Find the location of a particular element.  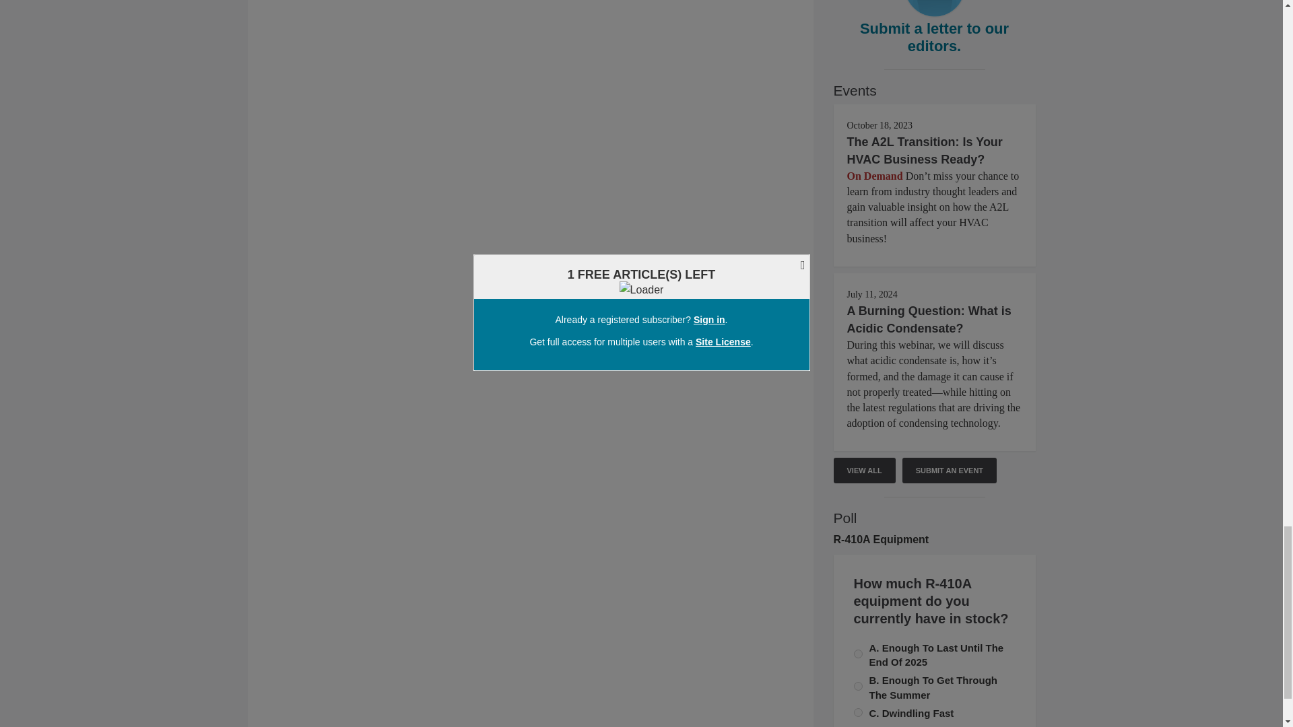

598 is located at coordinates (858, 712).